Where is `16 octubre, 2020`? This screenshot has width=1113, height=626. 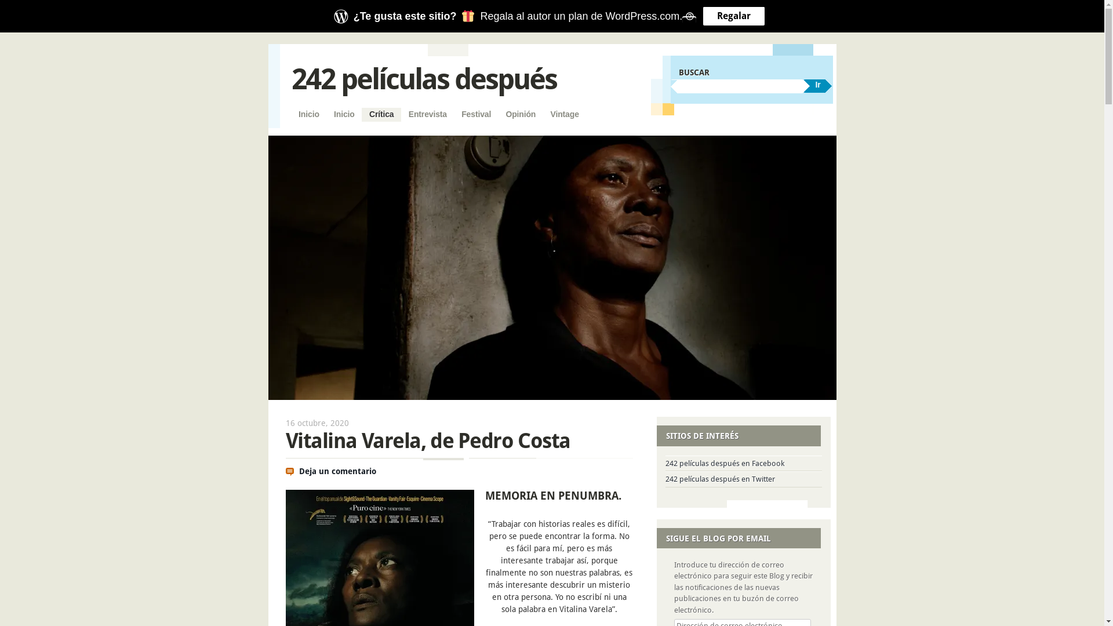 16 octubre, 2020 is located at coordinates (317, 423).